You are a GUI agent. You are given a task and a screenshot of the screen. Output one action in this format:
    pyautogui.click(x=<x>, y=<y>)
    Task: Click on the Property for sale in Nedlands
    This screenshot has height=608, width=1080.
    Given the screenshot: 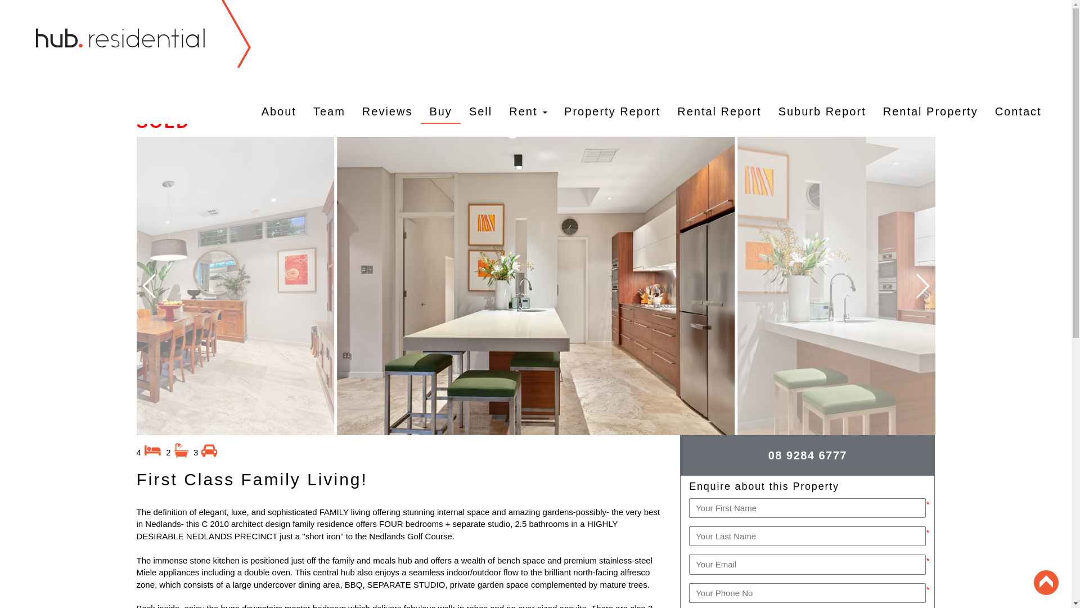 What is the action you would take?
    pyautogui.click(x=536, y=286)
    